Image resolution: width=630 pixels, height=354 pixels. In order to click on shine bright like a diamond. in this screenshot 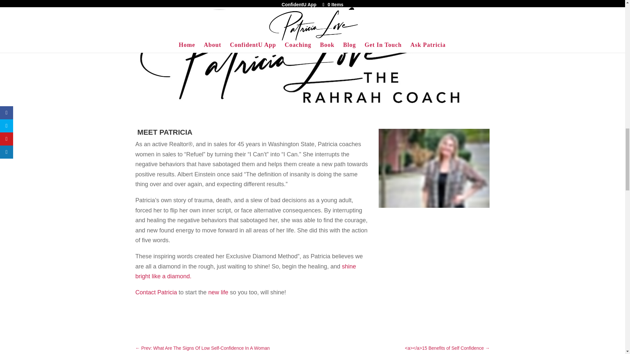, I will do `click(245, 271)`.